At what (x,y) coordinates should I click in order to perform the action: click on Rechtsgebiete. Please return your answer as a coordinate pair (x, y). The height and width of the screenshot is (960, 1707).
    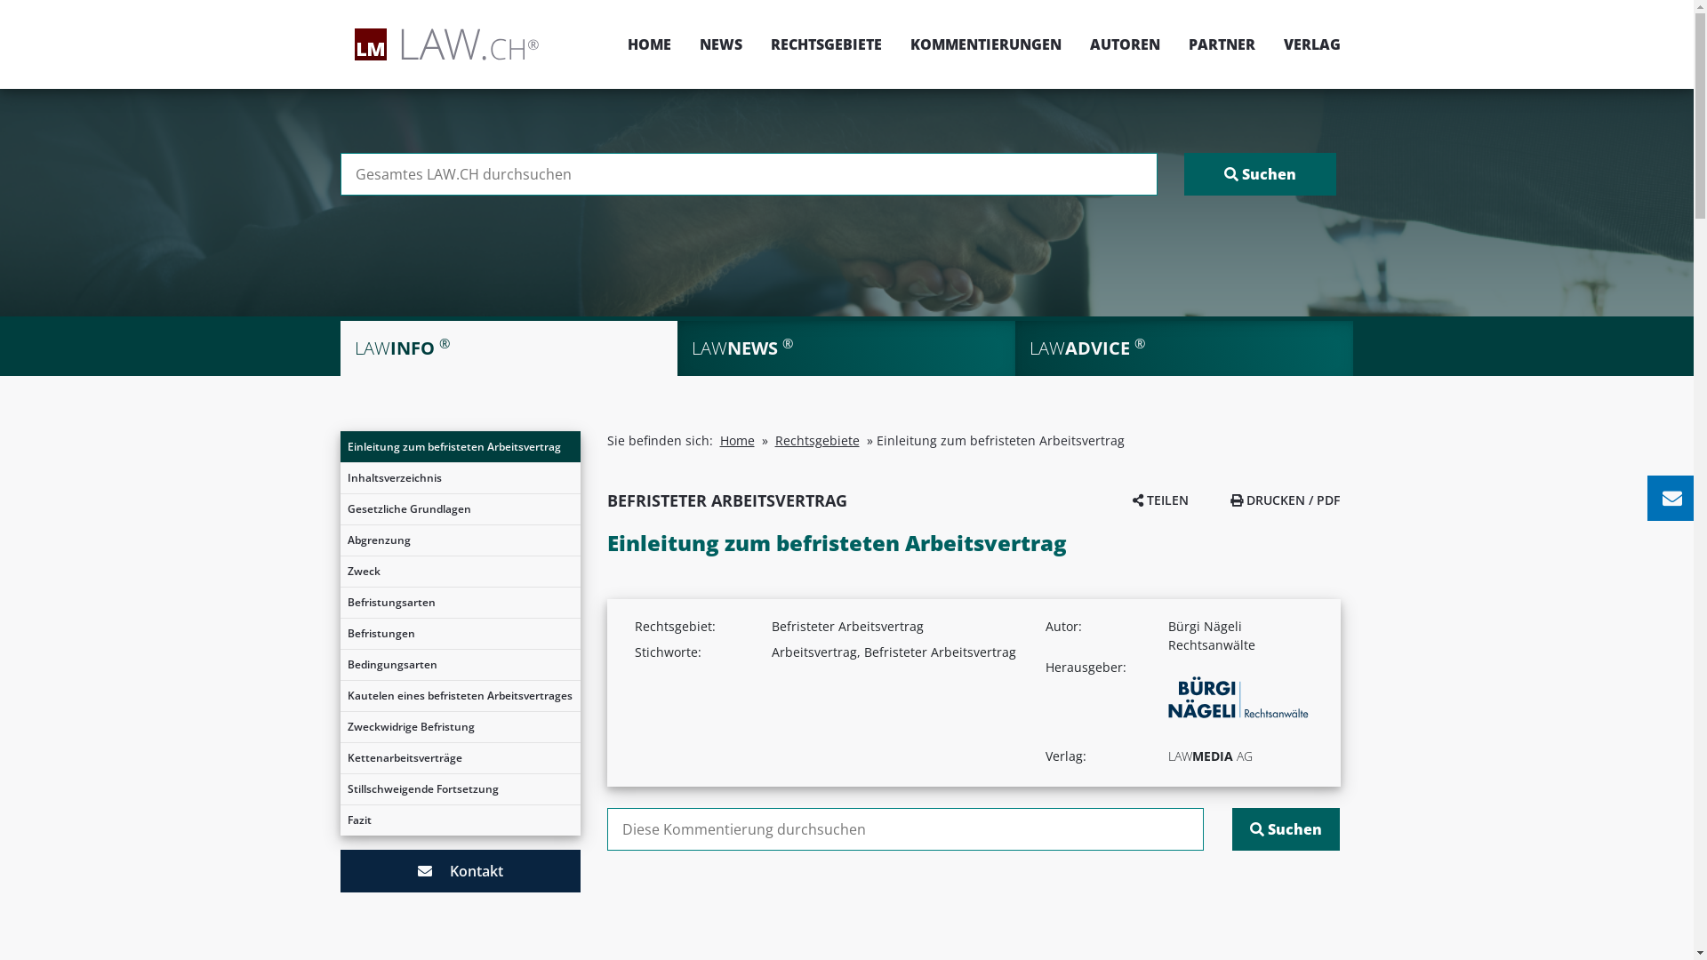
    Looking at the image, I should click on (818, 441).